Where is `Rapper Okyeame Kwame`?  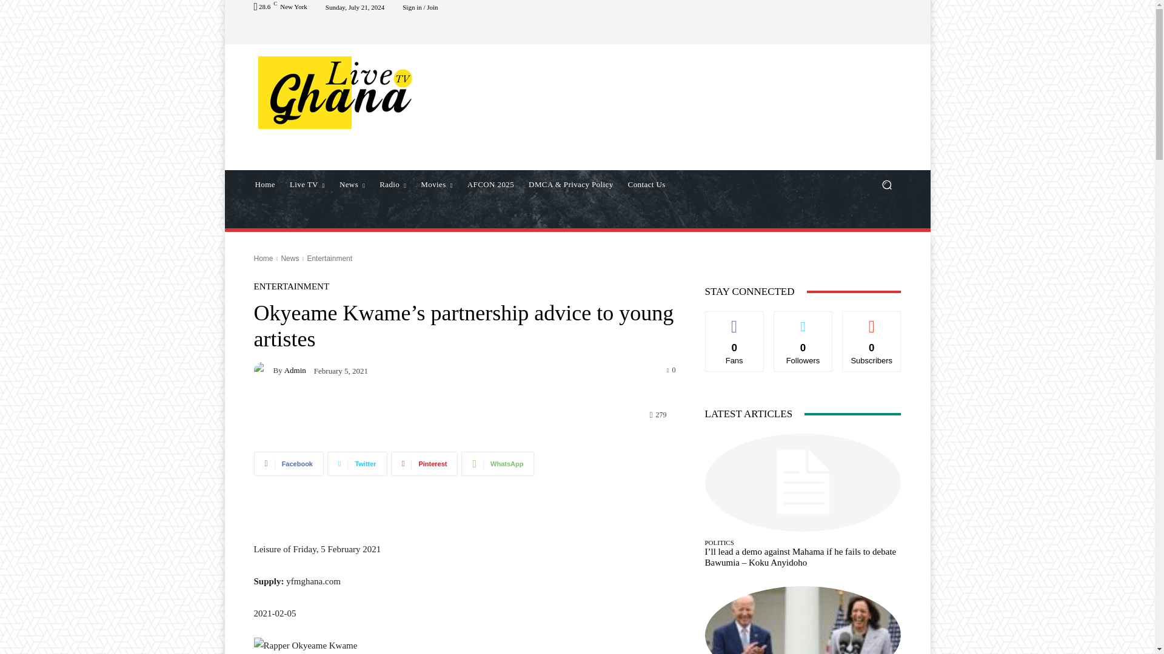 Rapper Okyeame Kwame is located at coordinates (343, 646).